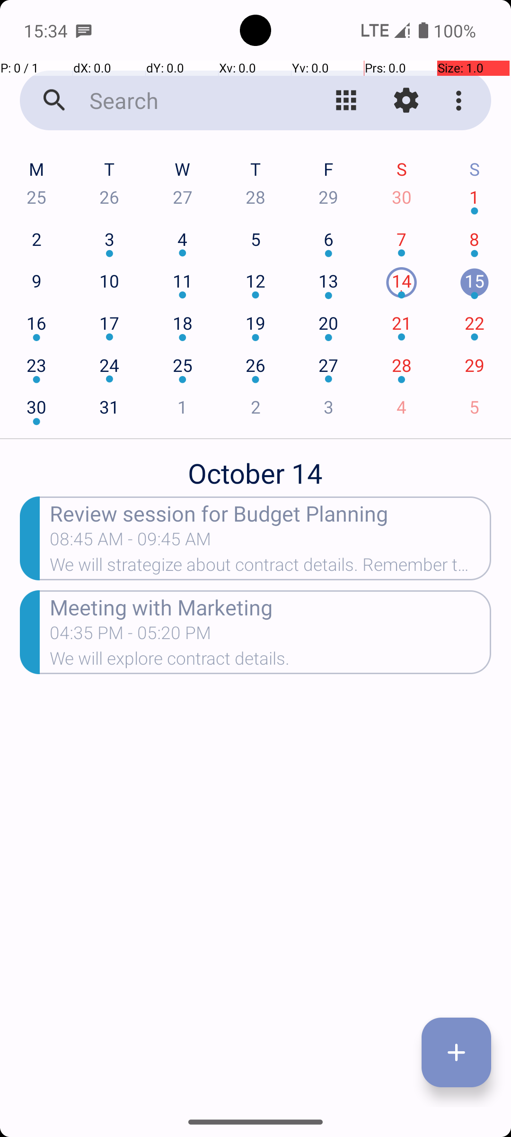 The height and width of the screenshot is (1137, 511). Describe the element at coordinates (131, 636) in the screenshot. I see `04:35 PM - 05:20 PM` at that location.